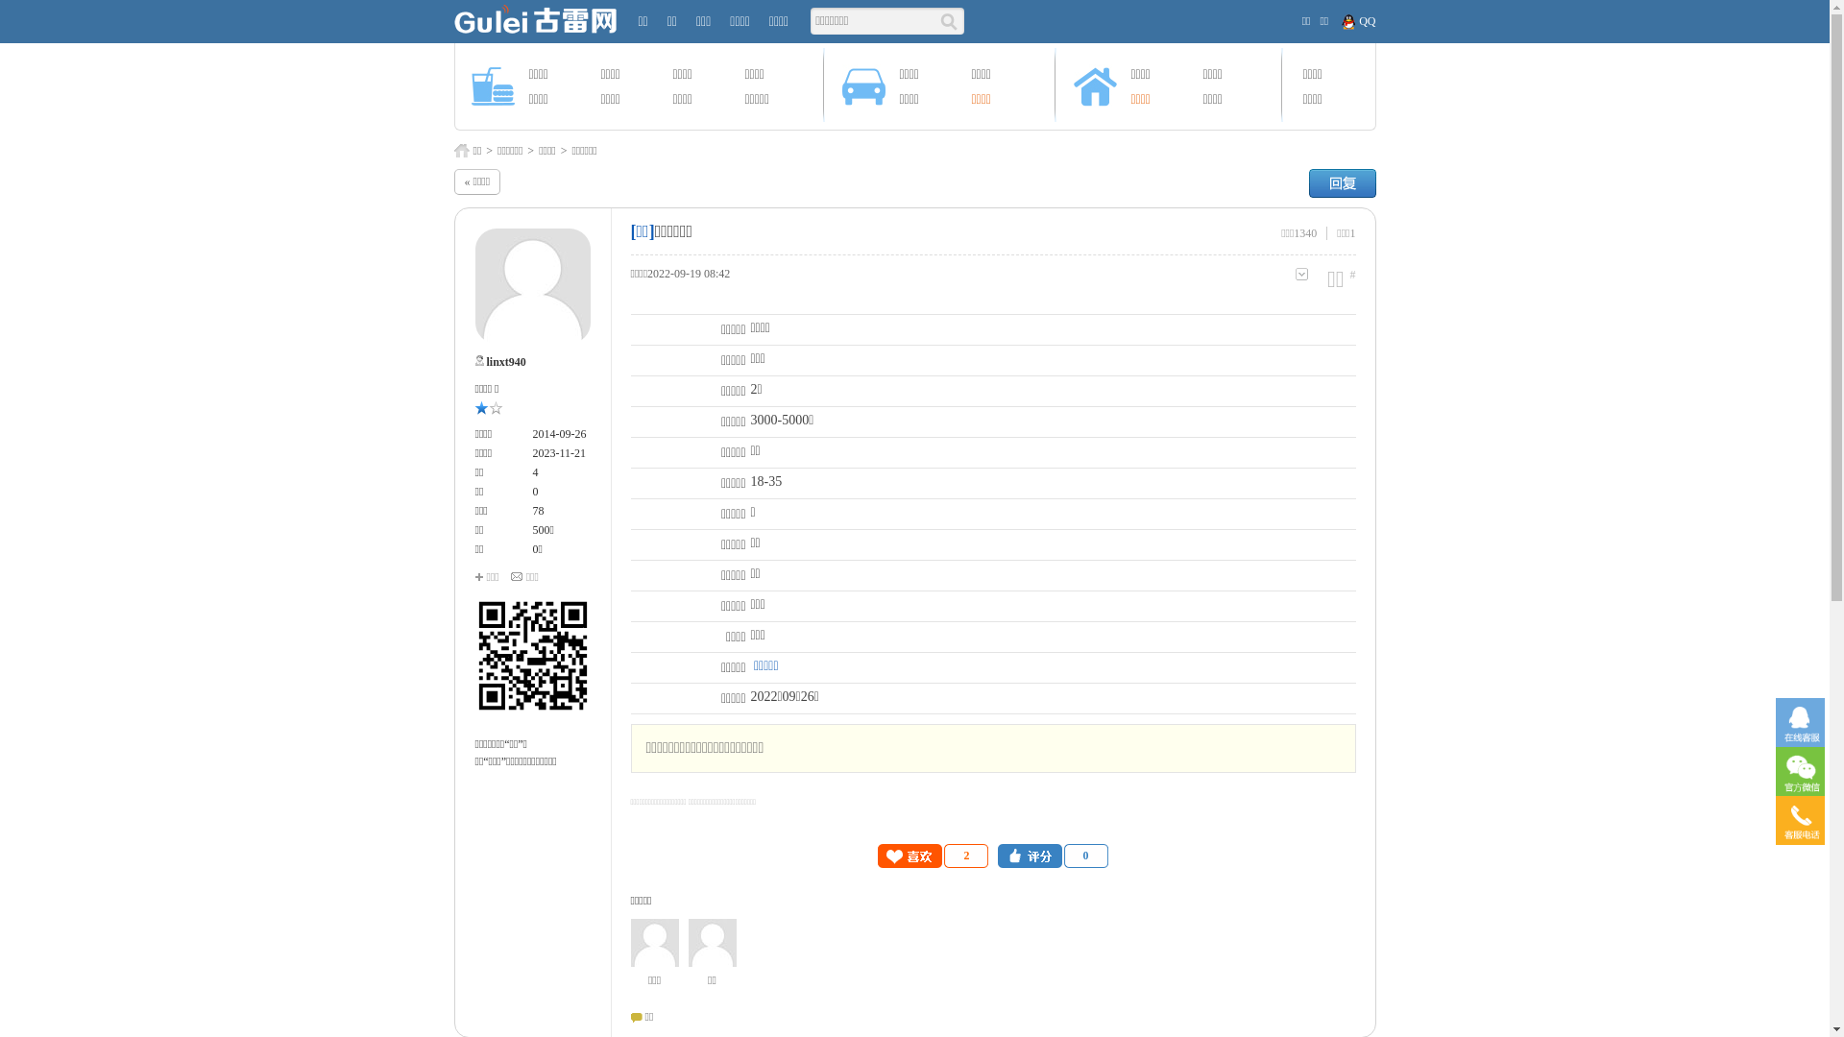  Describe the element at coordinates (535, 472) in the screenshot. I see `4` at that location.